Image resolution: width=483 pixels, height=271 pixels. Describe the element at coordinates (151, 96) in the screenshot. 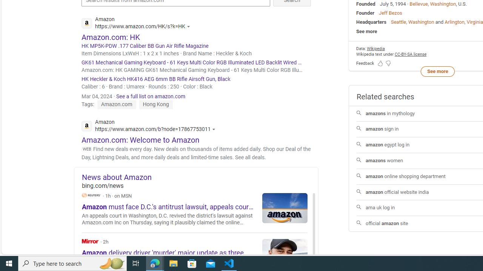

I see `See a full list on amazon.com` at that location.